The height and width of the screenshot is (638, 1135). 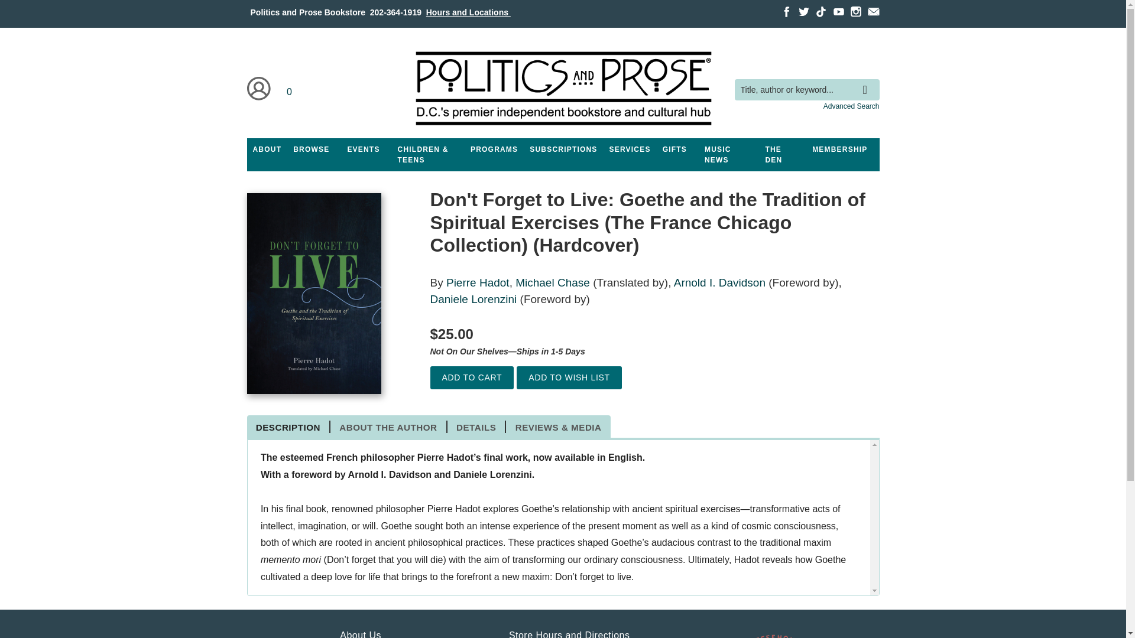 What do you see at coordinates (630, 149) in the screenshot?
I see `SERVICES` at bounding box center [630, 149].